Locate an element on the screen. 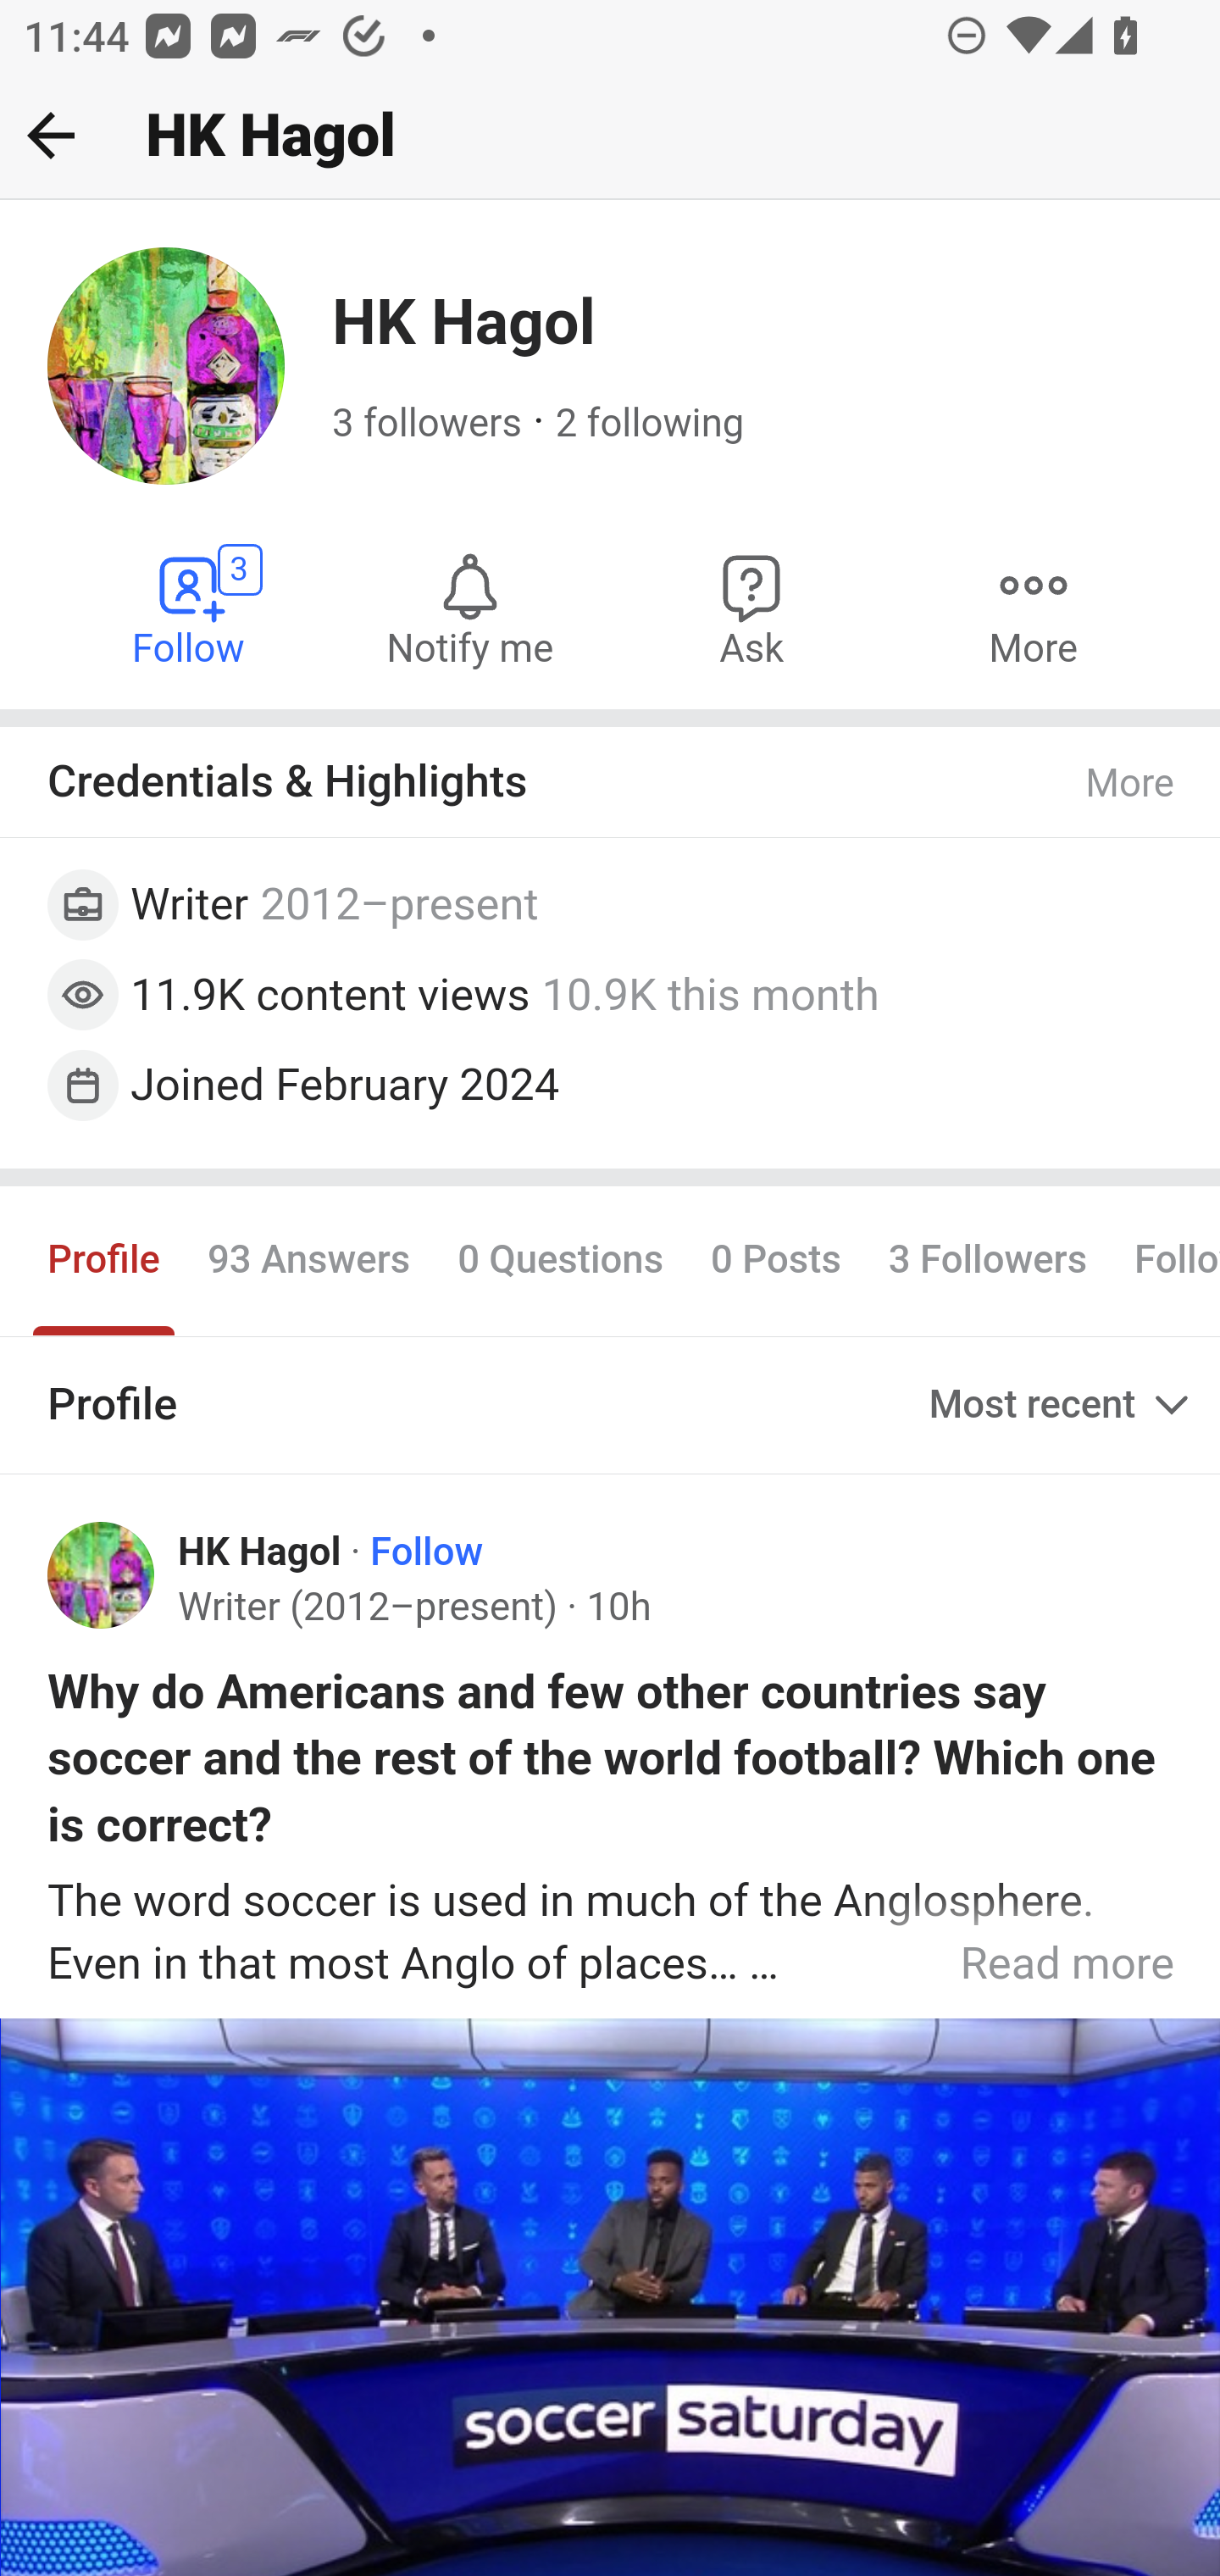  Back HK Hagol is located at coordinates (610, 136).